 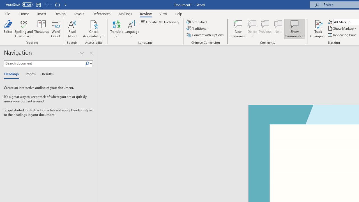 I want to click on Word Count, so click(x=56, y=29).